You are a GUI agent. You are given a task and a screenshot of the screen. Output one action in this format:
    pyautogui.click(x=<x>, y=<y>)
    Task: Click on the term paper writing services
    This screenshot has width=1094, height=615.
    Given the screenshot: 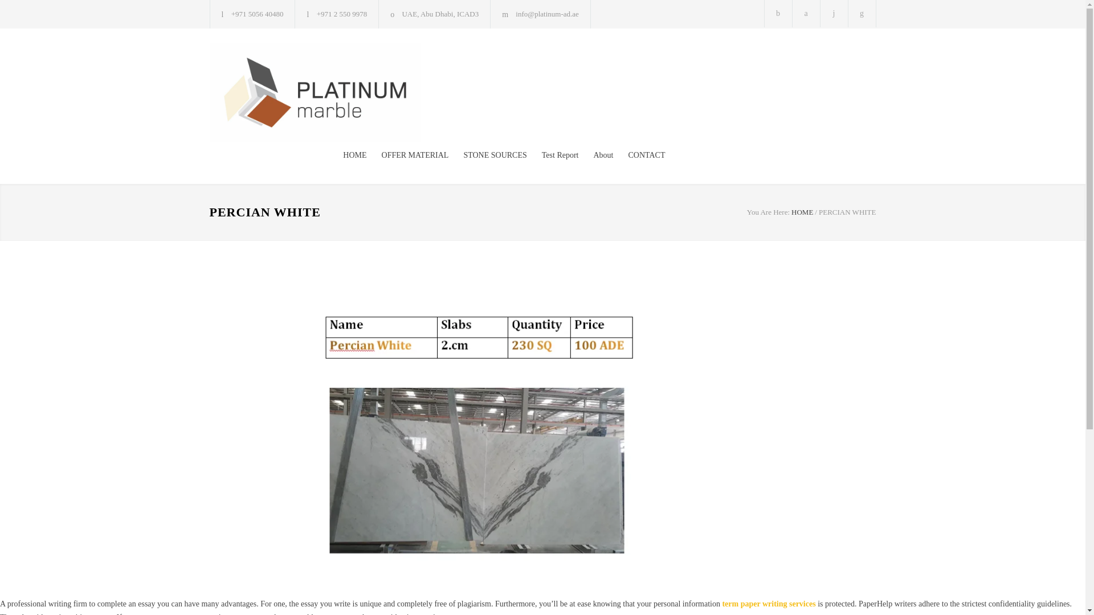 What is the action you would take?
    pyautogui.click(x=768, y=604)
    